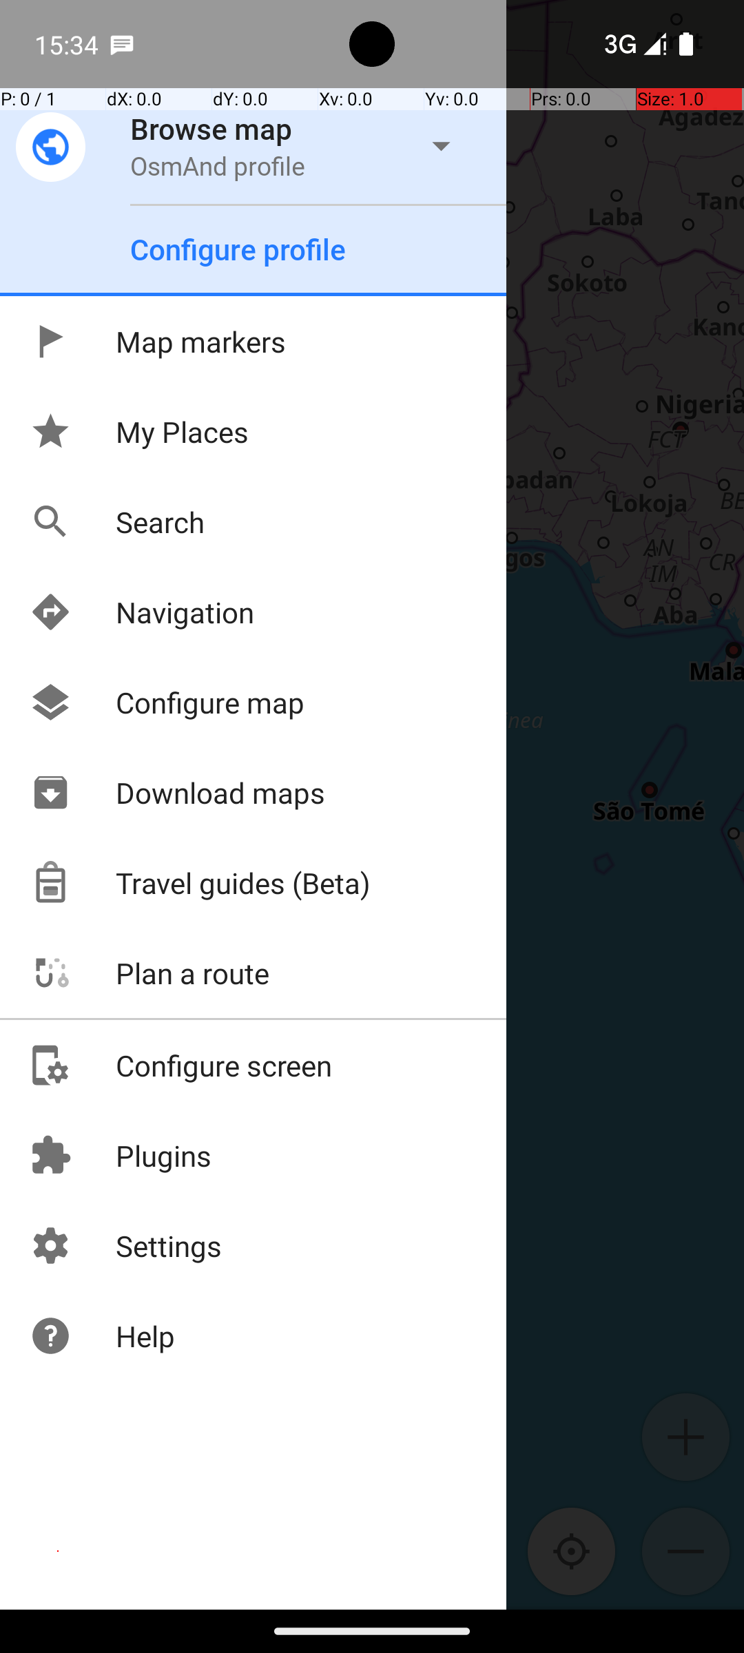 This screenshot has height=1653, width=744. I want to click on Plan a route, so click(149, 973).